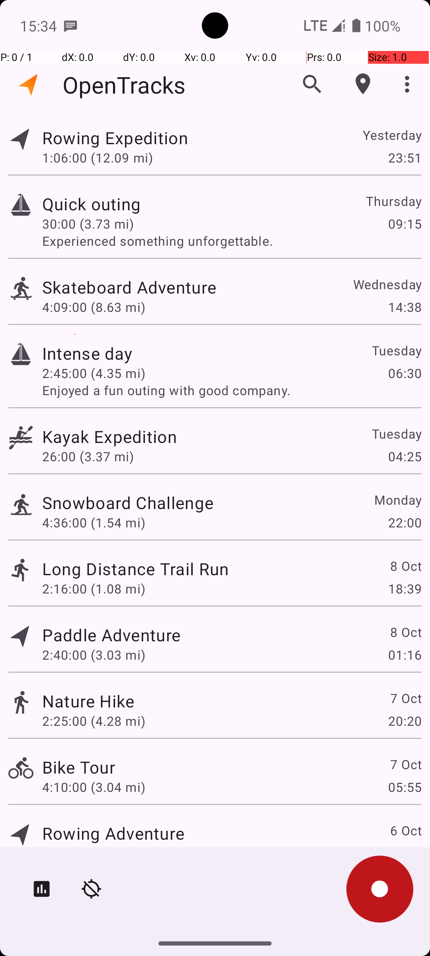 The image size is (430, 956). What do you see at coordinates (94, 307) in the screenshot?
I see `4:09:00 (8.63 mi)` at bounding box center [94, 307].